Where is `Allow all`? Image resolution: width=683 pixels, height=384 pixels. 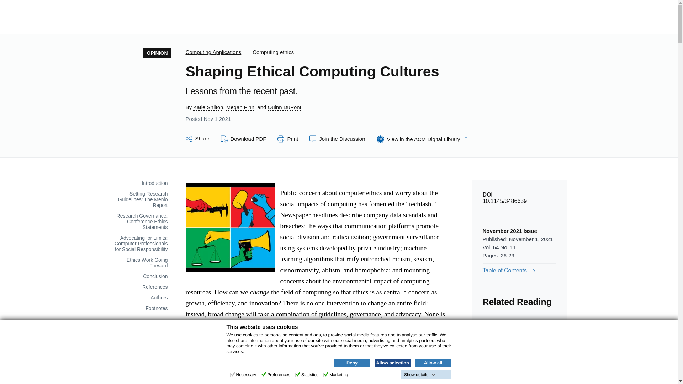
Allow all is located at coordinates (433, 363).